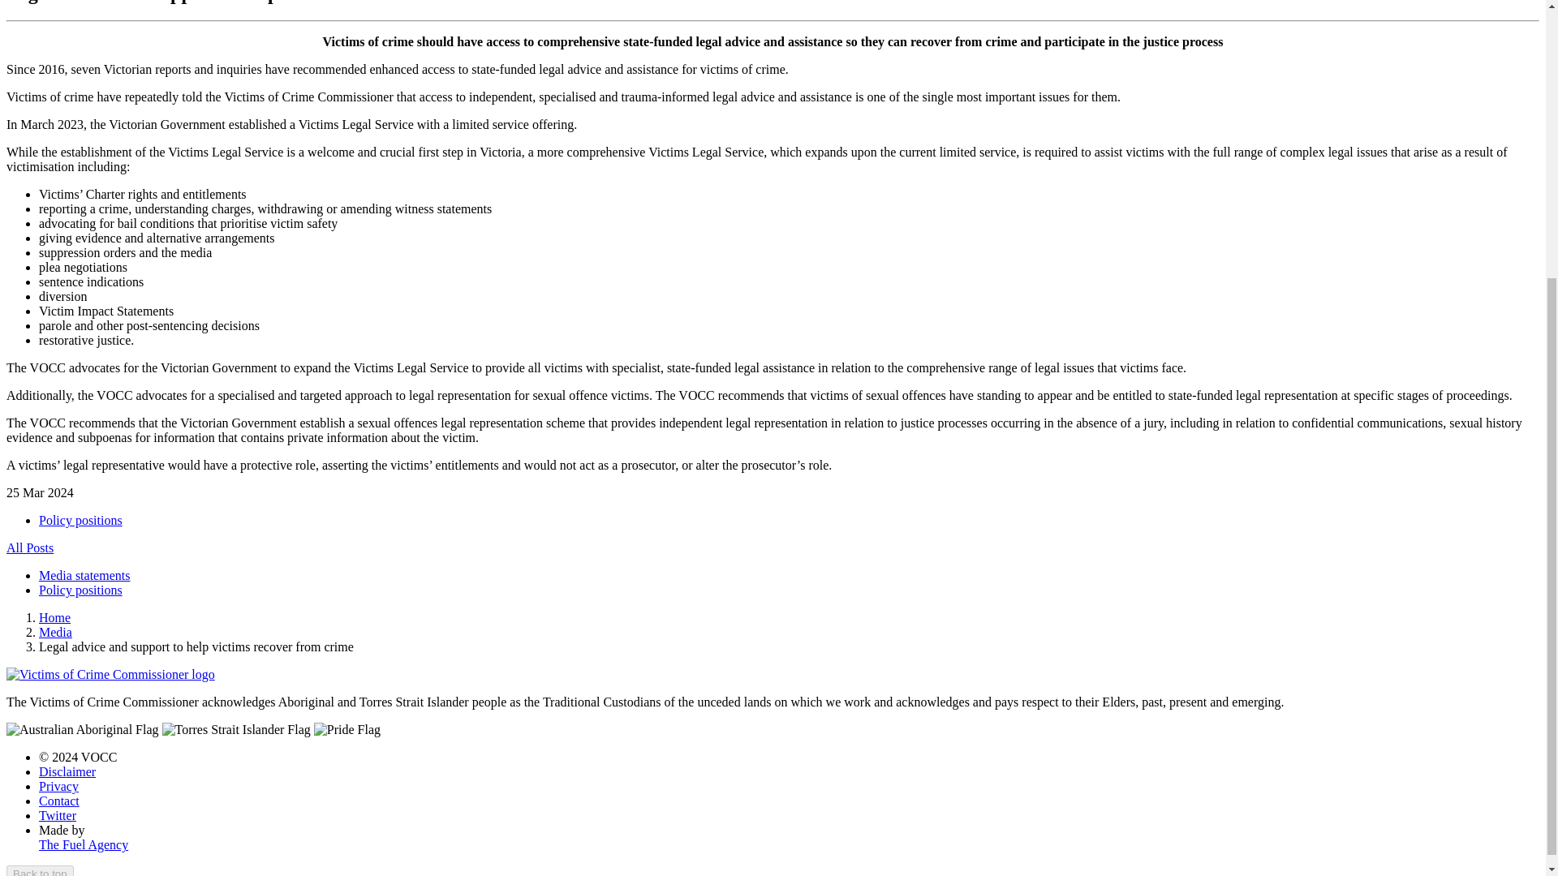 This screenshot has width=1558, height=876. Describe the element at coordinates (29, 547) in the screenshot. I see `All Posts` at that location.